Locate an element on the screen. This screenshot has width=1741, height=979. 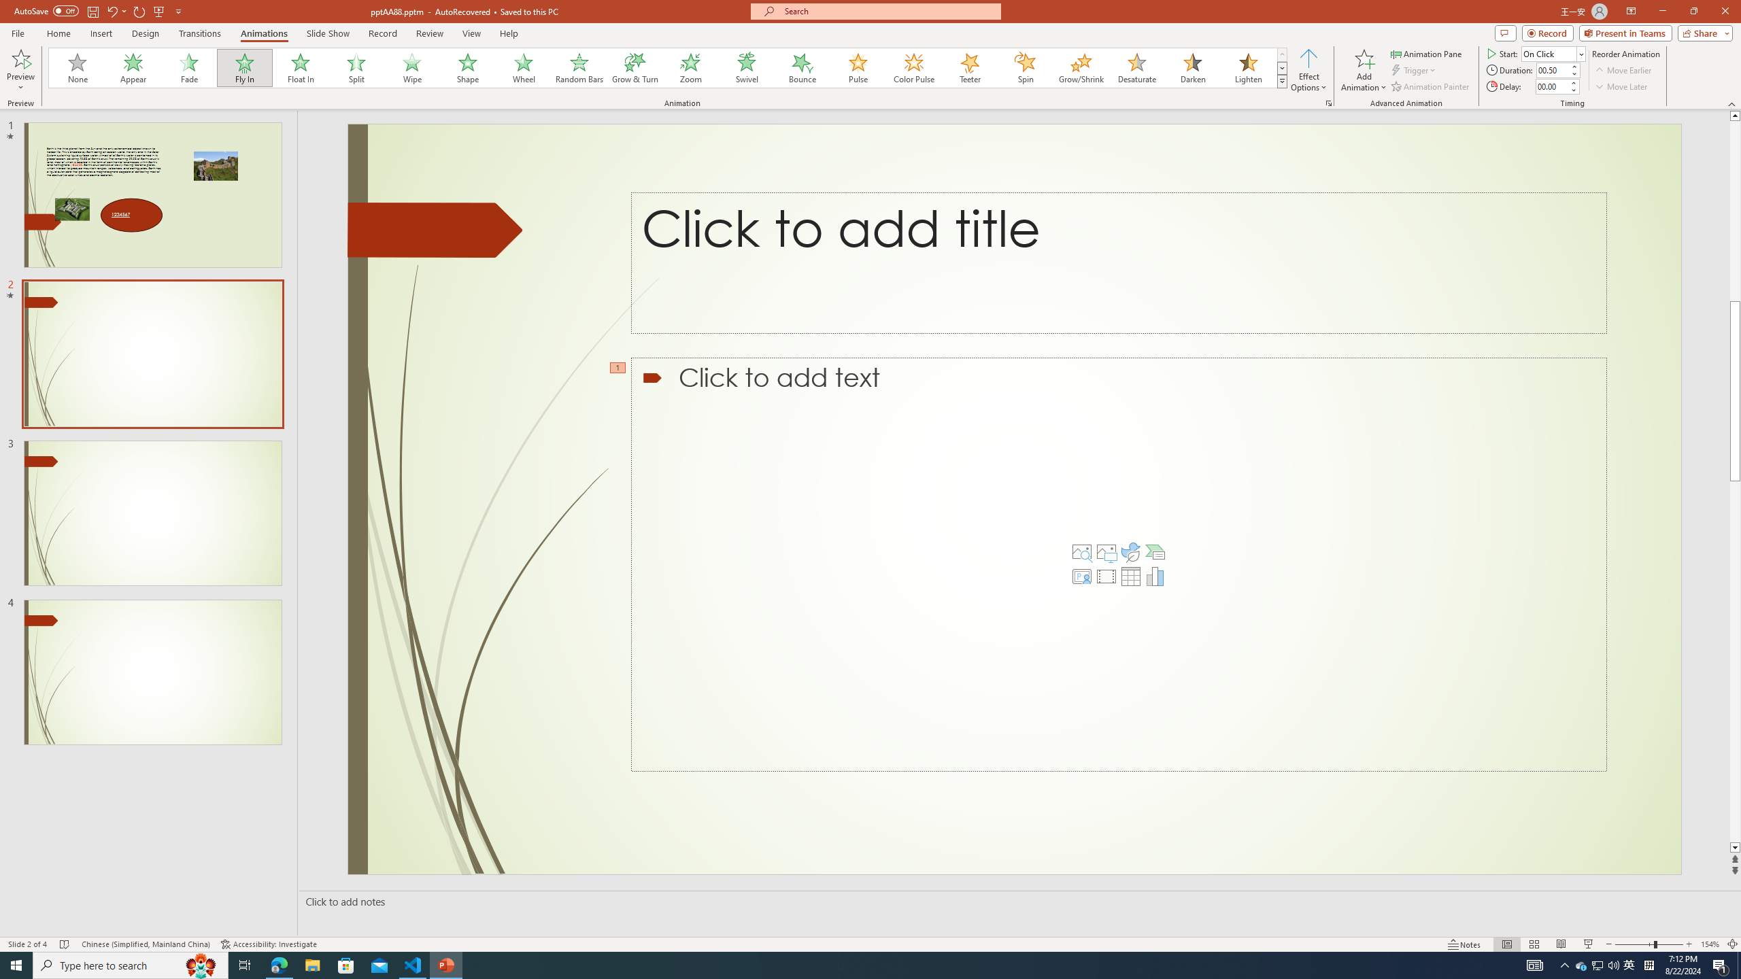
Lighten is located at coordinates (1248, 68).